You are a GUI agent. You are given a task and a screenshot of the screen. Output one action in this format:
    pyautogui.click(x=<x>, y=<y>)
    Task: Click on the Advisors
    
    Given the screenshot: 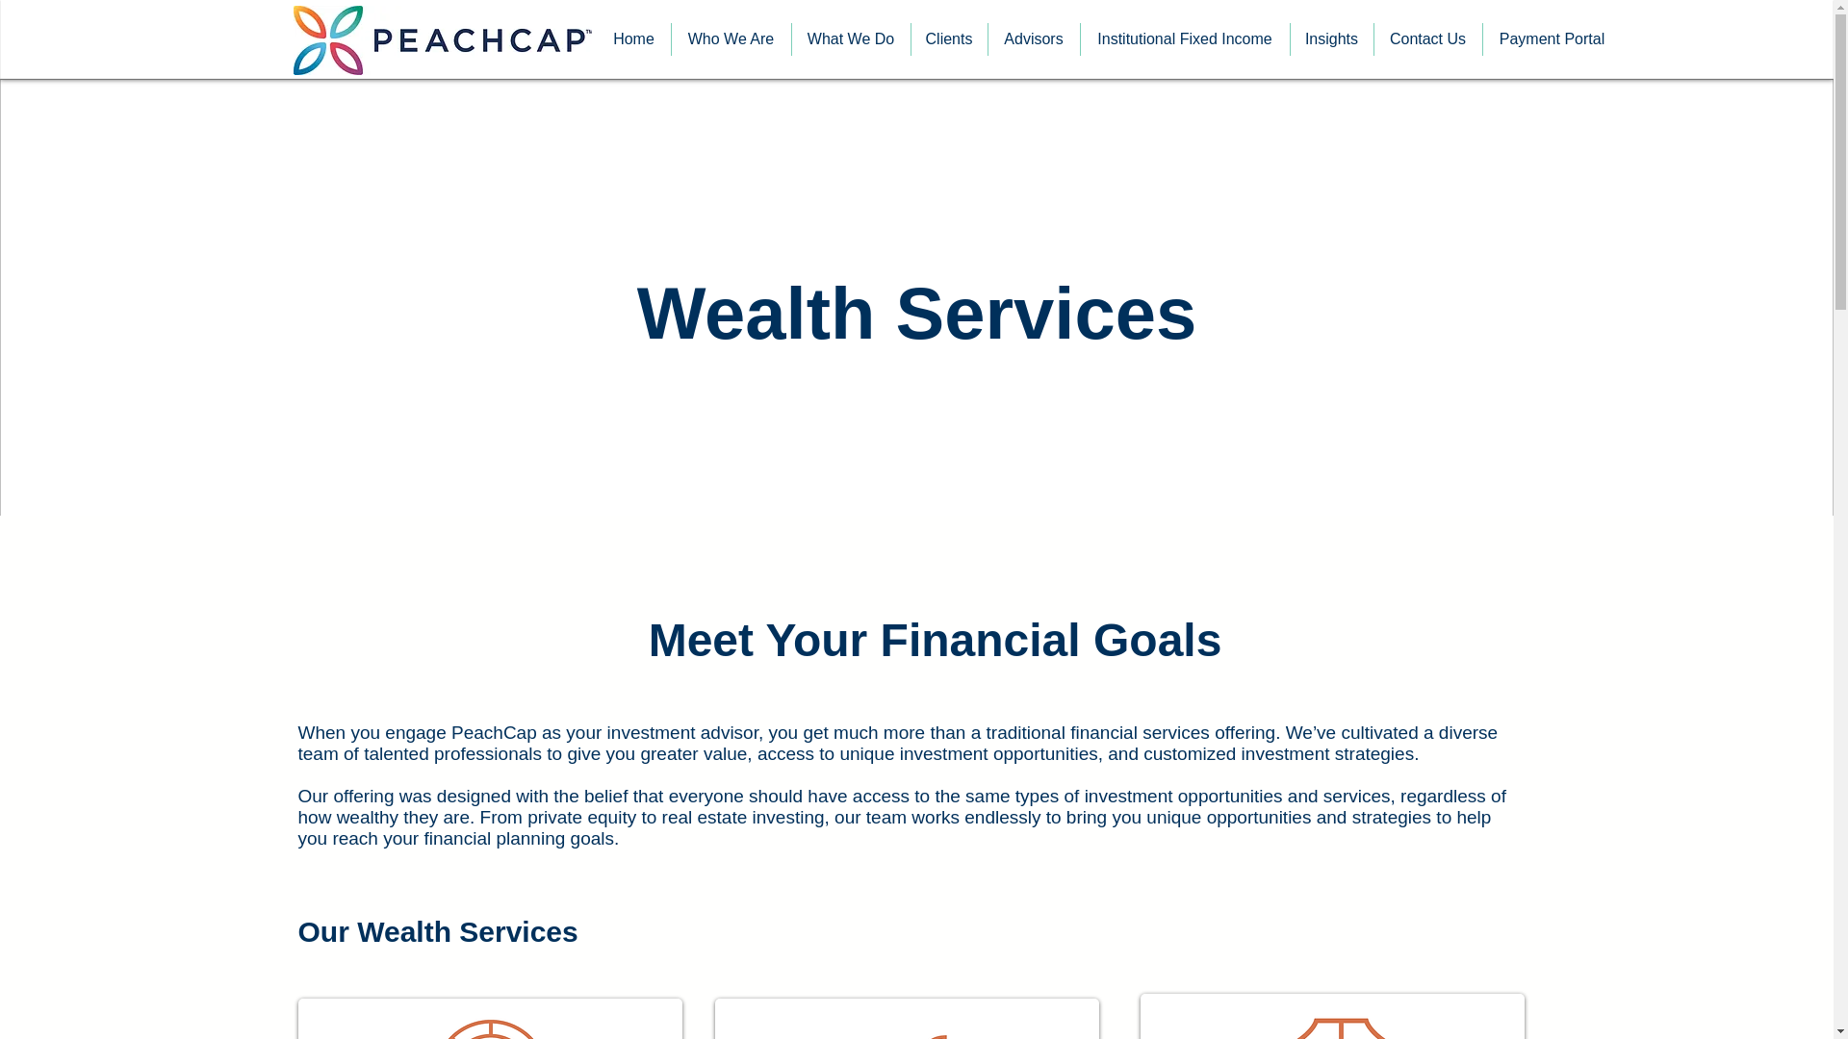 What is the action you would take?
    pyautogui.click(x=1033, y=38)
    